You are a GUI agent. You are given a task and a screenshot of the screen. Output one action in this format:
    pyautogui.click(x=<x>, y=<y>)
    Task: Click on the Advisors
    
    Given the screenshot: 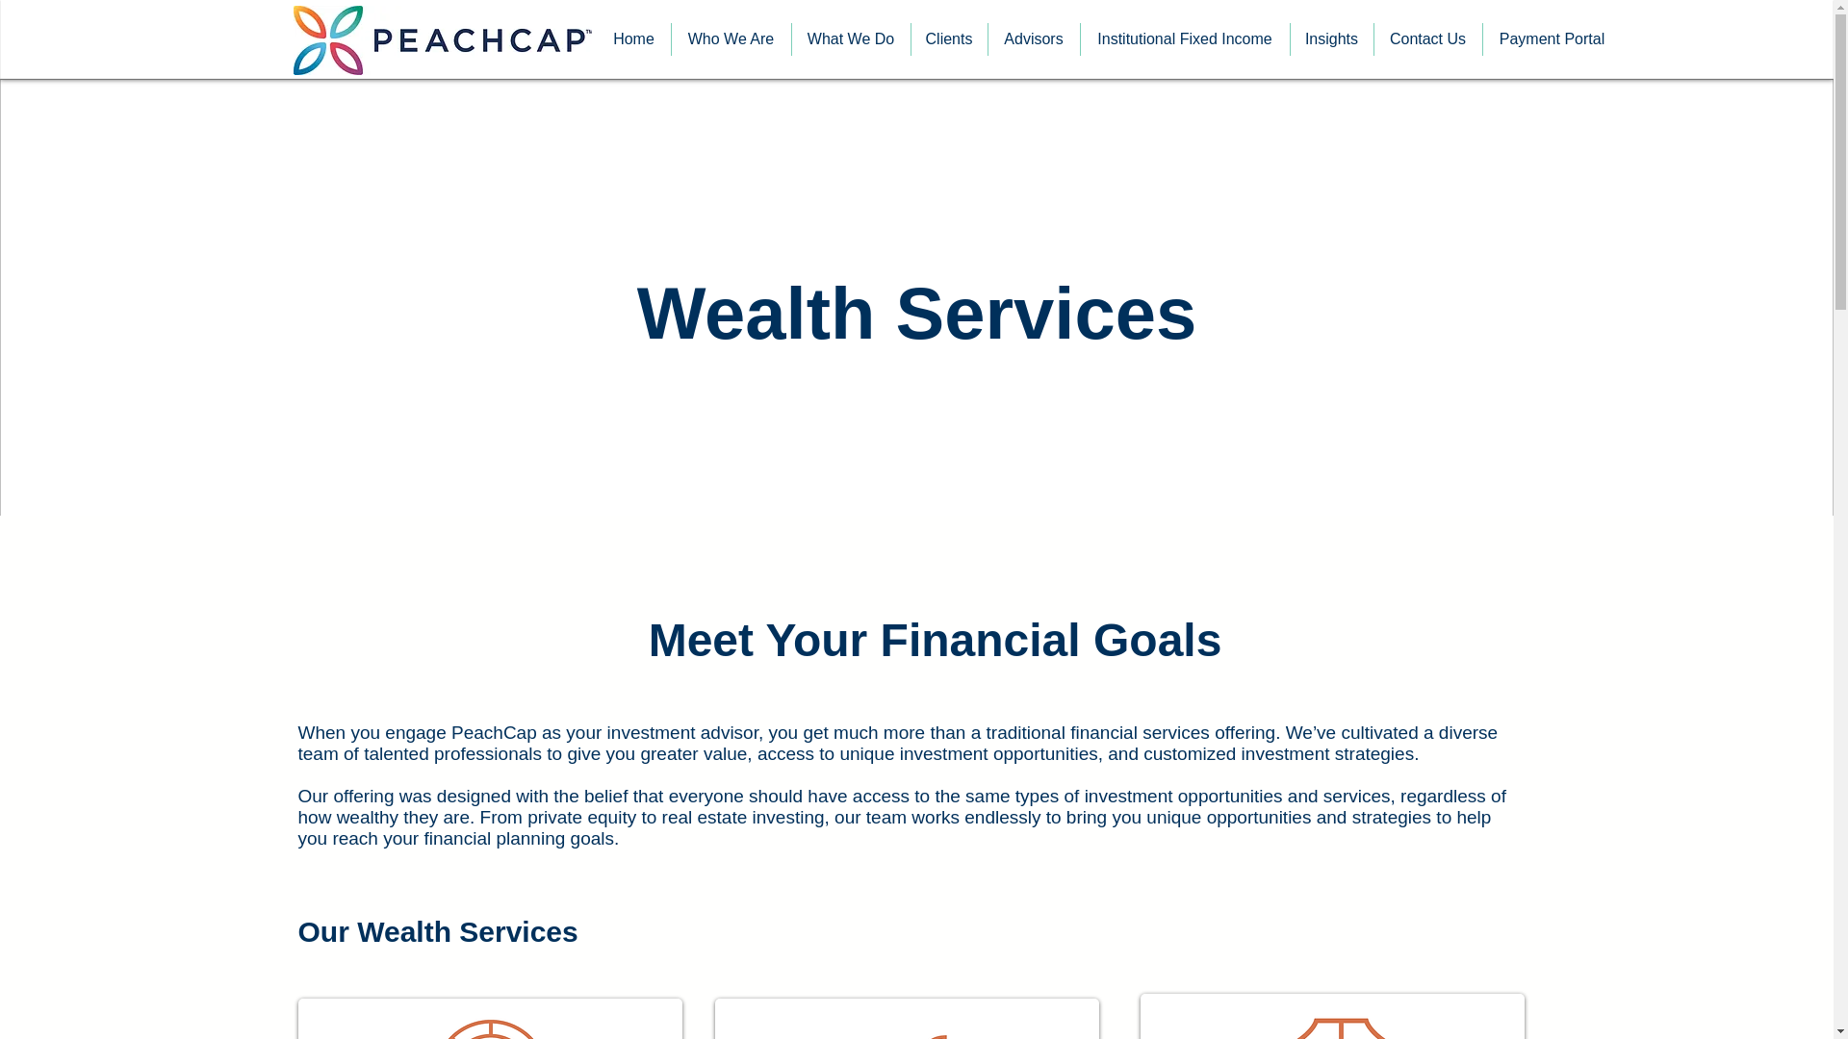 What is the action you would take?
    pyautogui.click(x=1033, y=38)
    